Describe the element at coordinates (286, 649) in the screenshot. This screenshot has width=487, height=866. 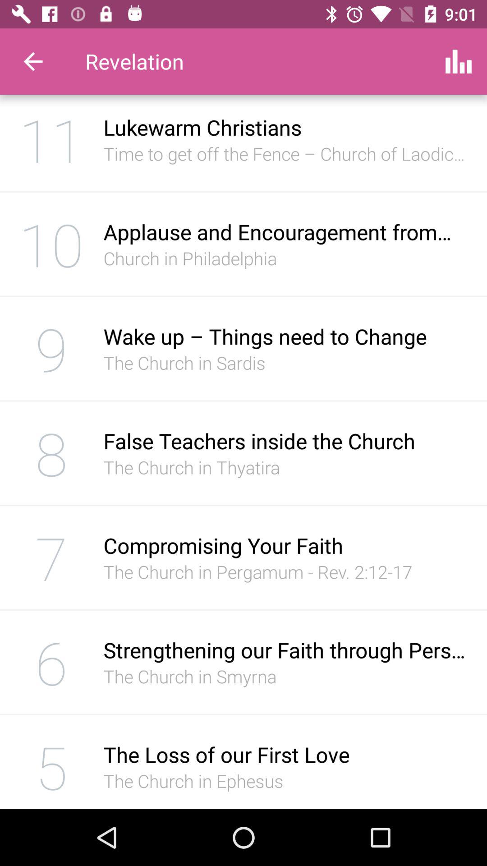
I see `press item next to the 6 item` at that location.